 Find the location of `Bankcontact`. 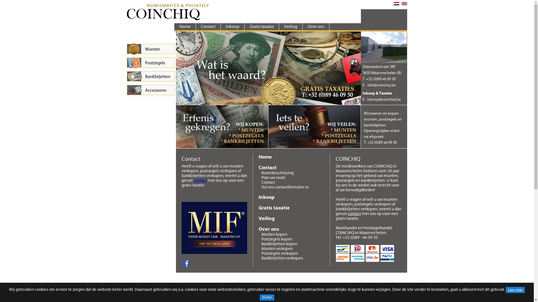

Bankcontact is located at coordinates (343, 249).